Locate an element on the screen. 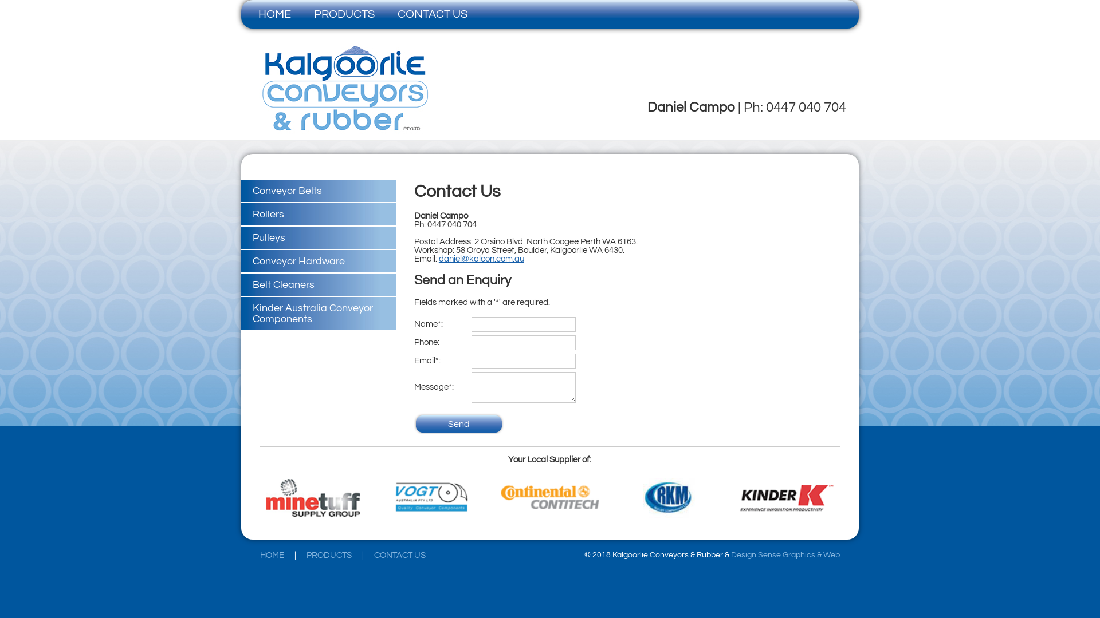 This screenshot has width=1100, height=618. PRODUCTS is located at coordinates (344, 14).